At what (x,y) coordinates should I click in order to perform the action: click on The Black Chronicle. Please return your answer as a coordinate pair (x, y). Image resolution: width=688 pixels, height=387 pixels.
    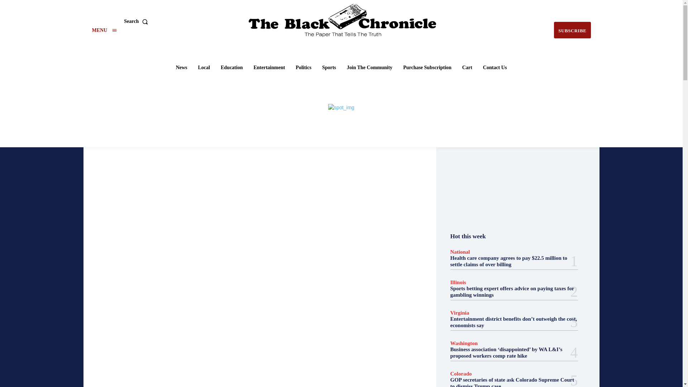
    Looking at the image, I should click on (342, 20).